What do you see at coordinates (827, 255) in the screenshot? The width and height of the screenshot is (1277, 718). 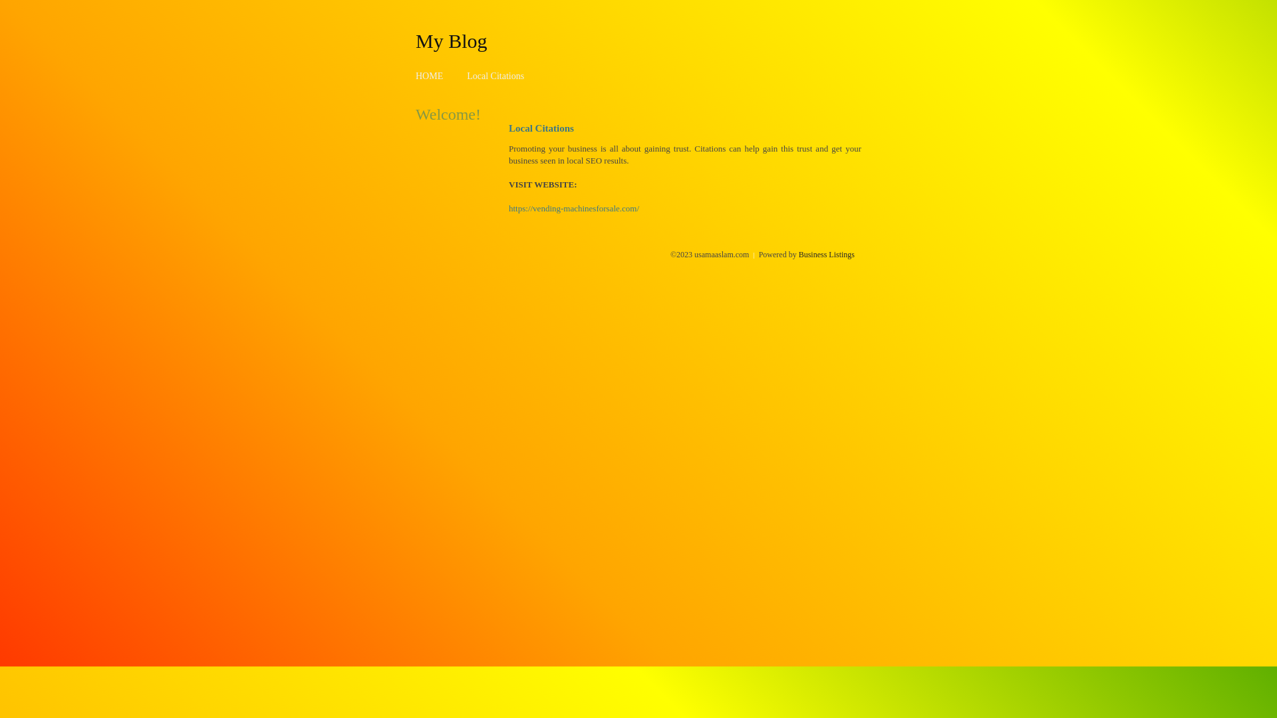 I see `Business Listings` at bounding box center [827, 255].